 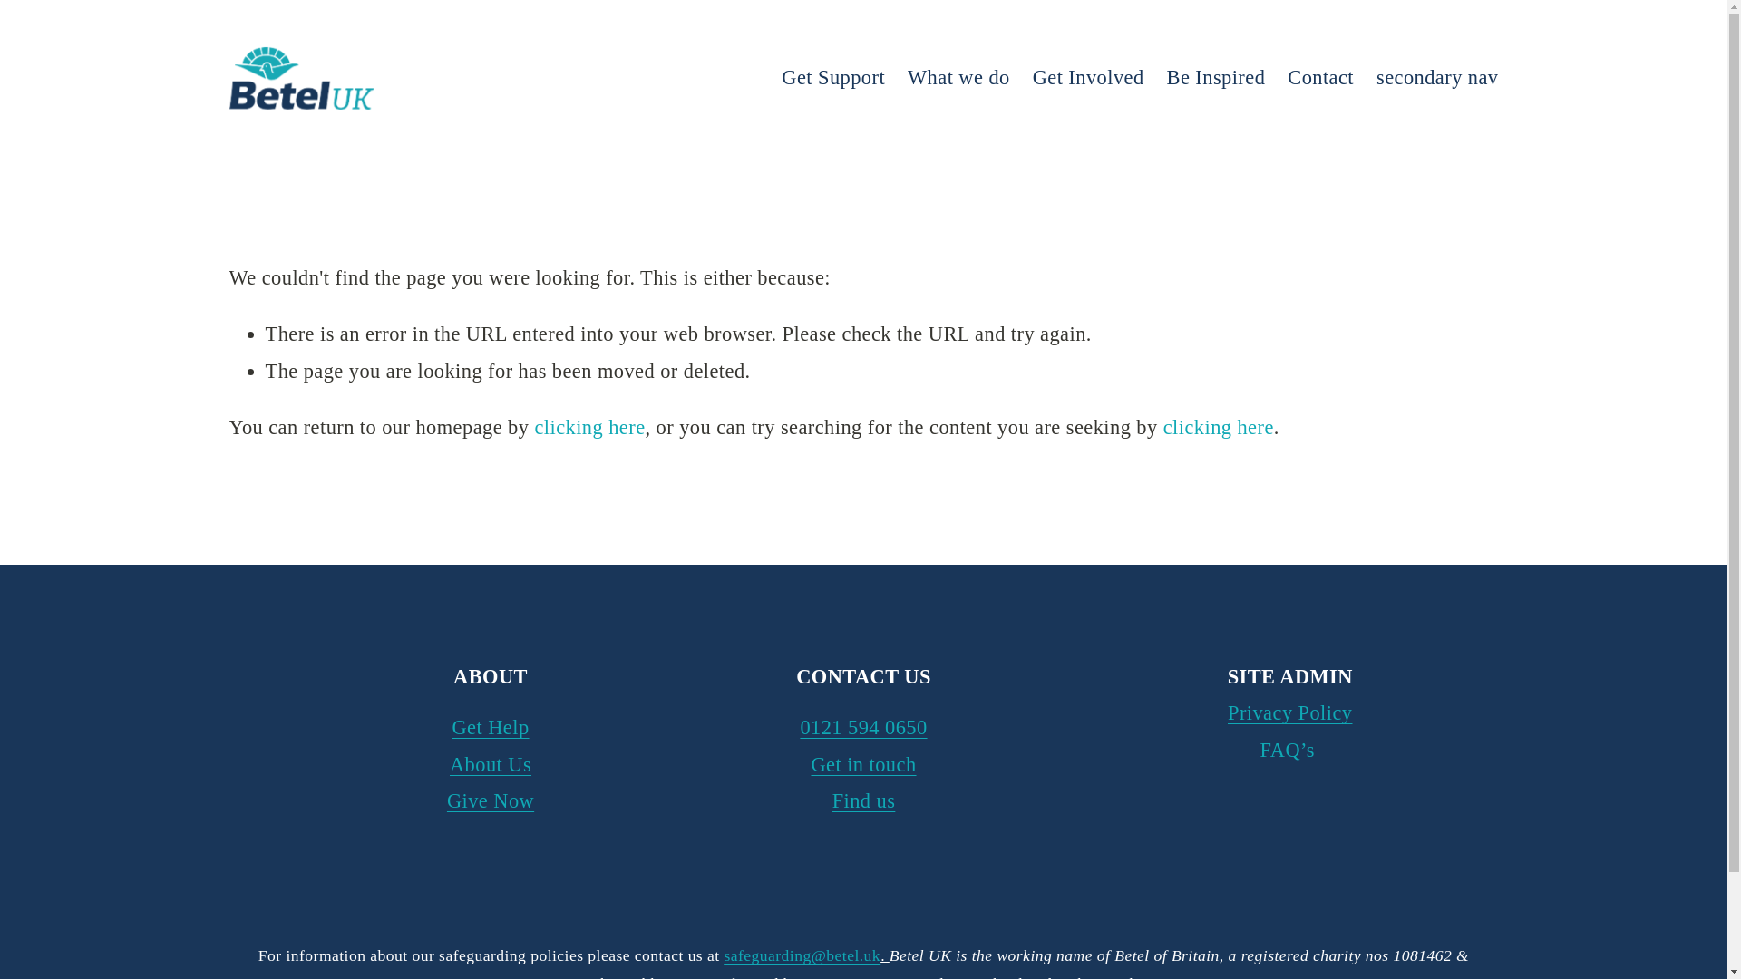 What do you see at coordinates (832, 78) in the screenshot?
I see `Get Support` at bounding box center [832, 78].